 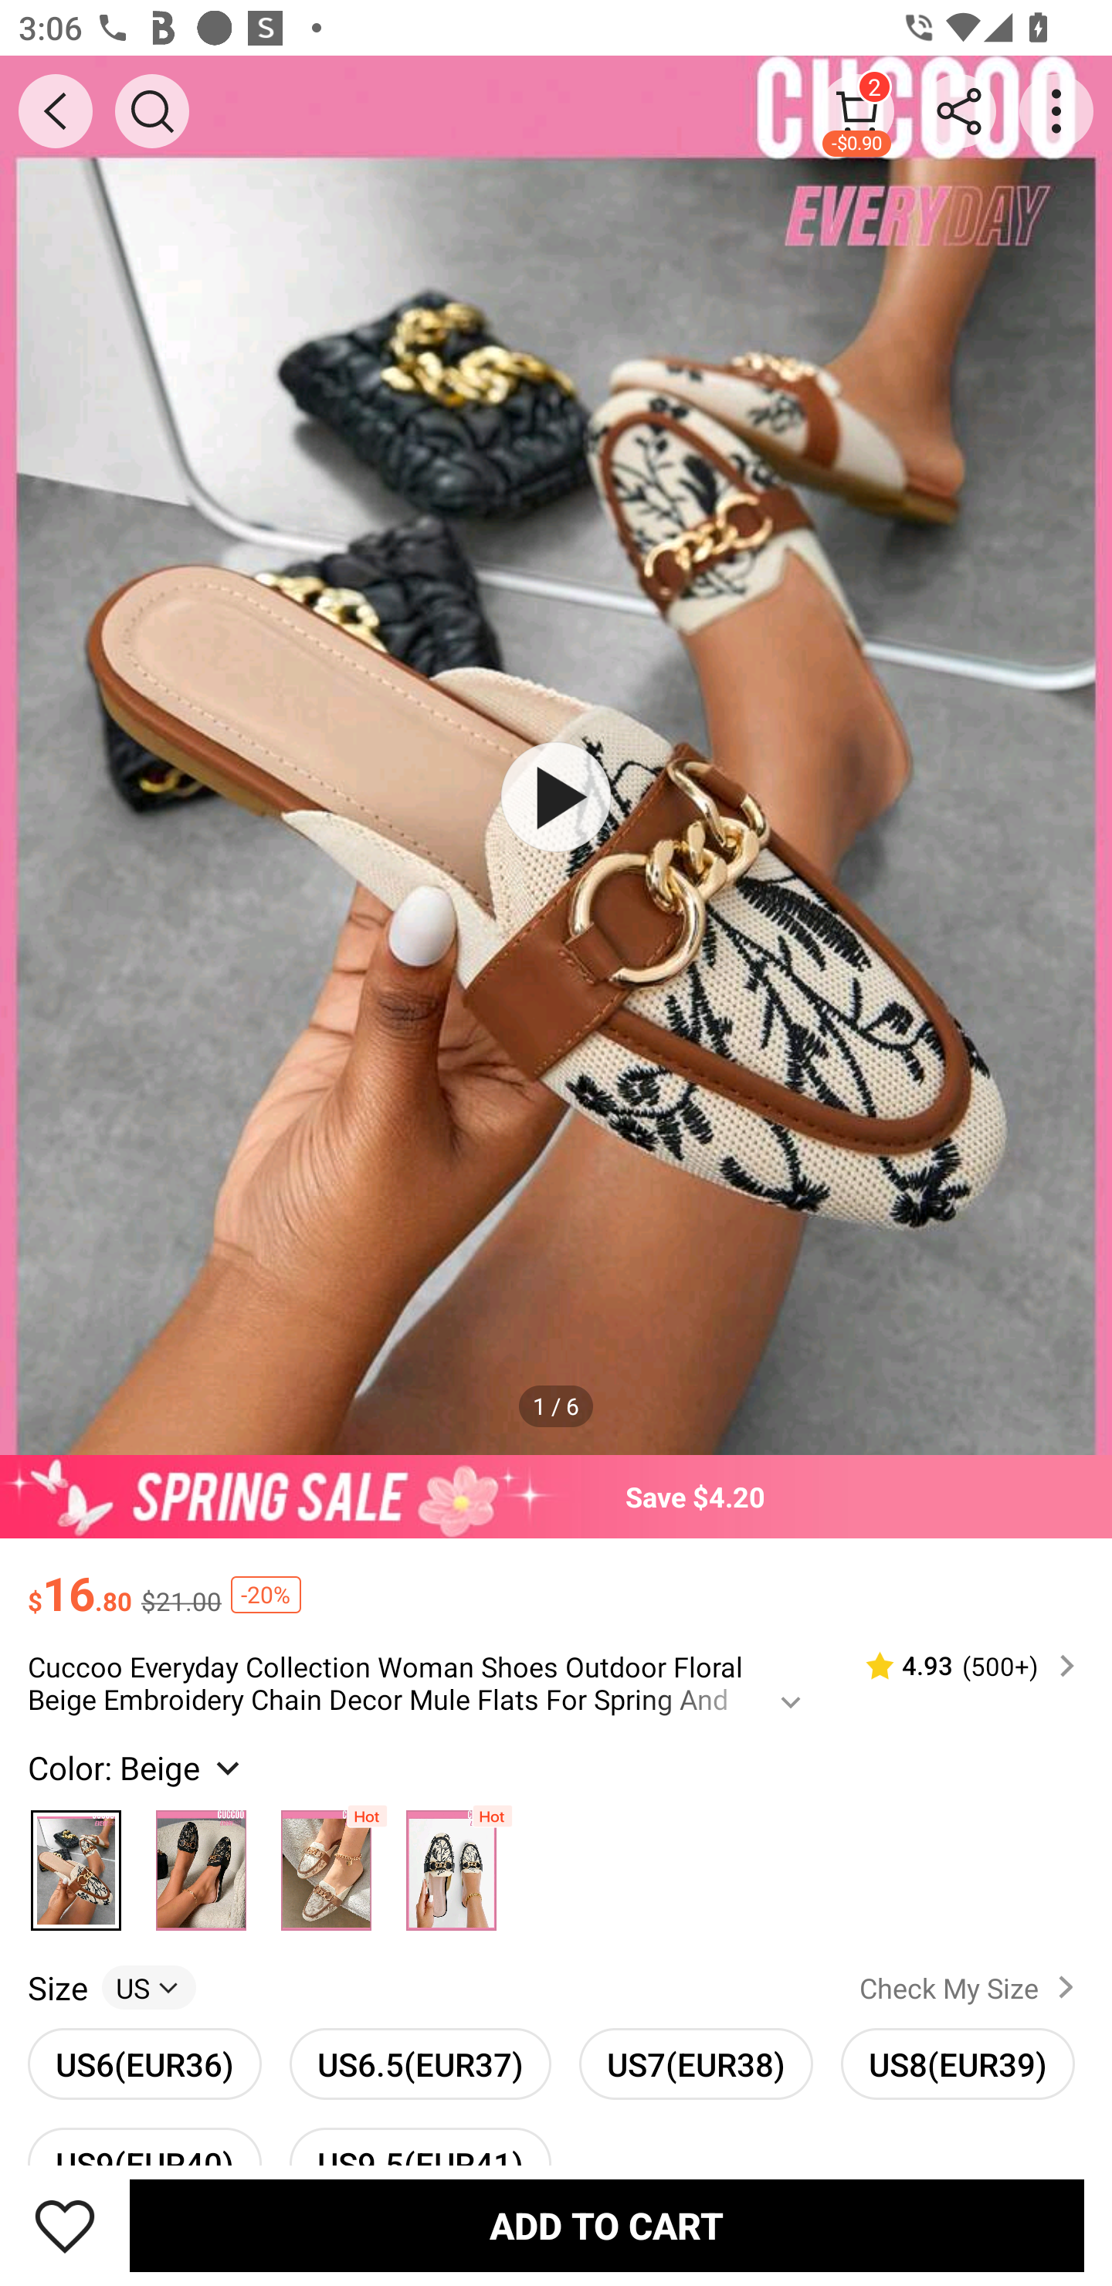 I want to click on US6.5(EUR37) US6.5(EUR37)unselected option, so click(x=420, y=2064).